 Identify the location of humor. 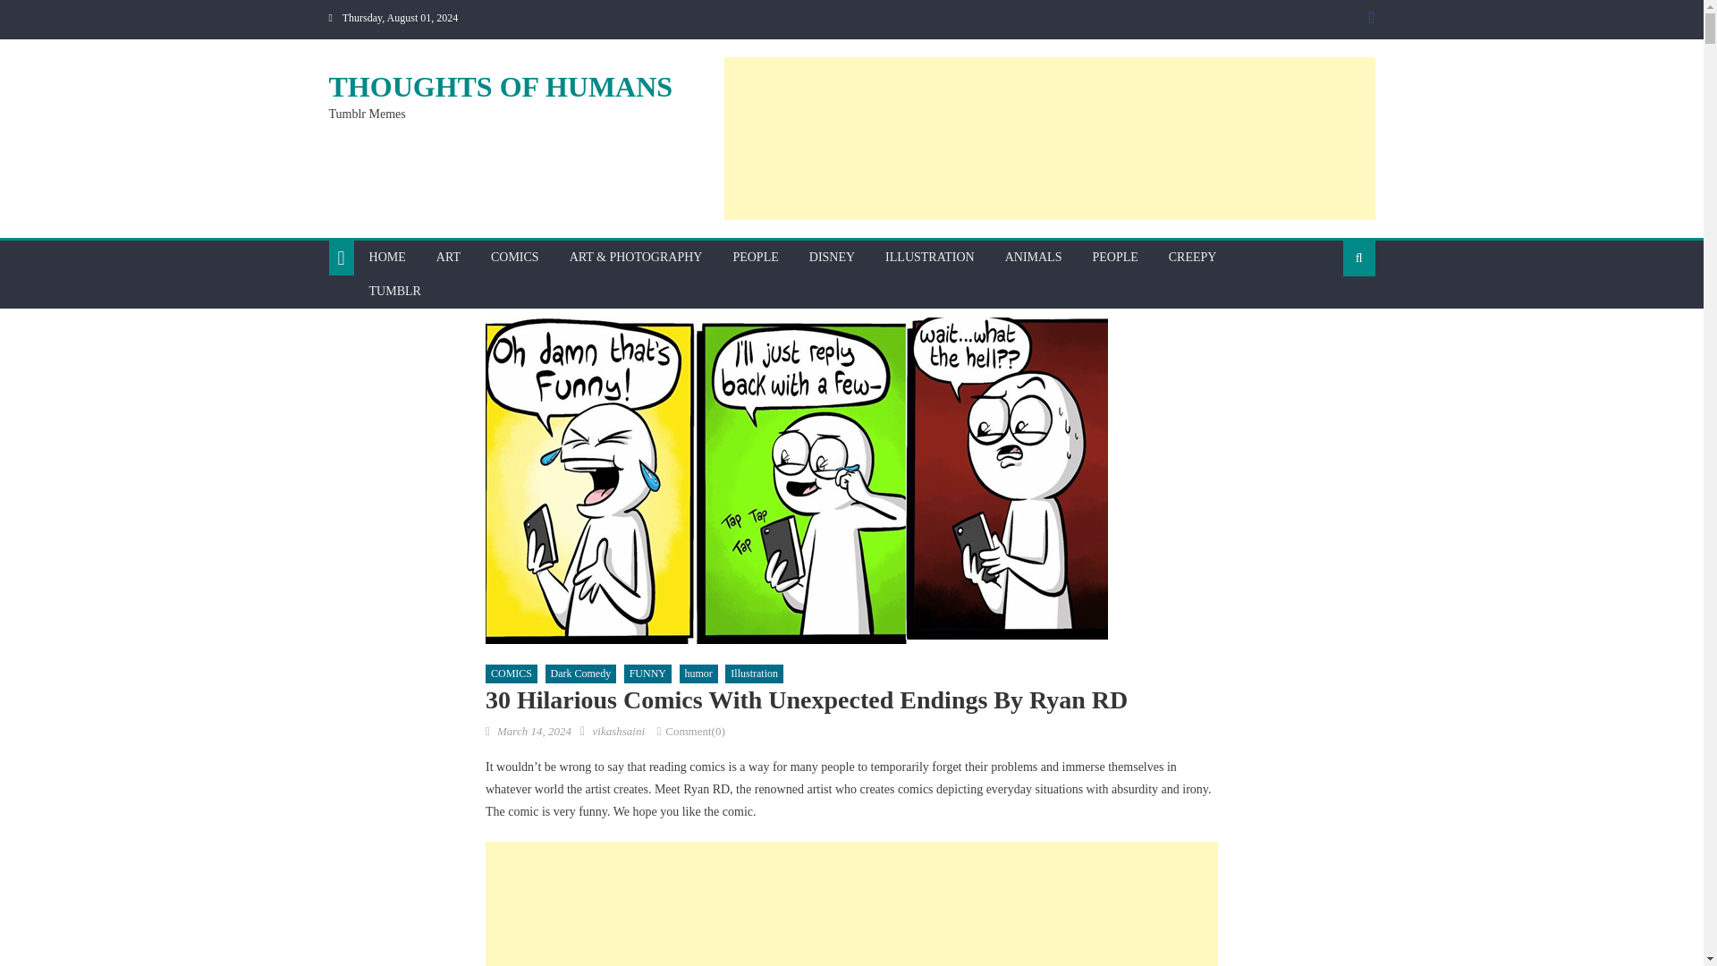
(698, 674).